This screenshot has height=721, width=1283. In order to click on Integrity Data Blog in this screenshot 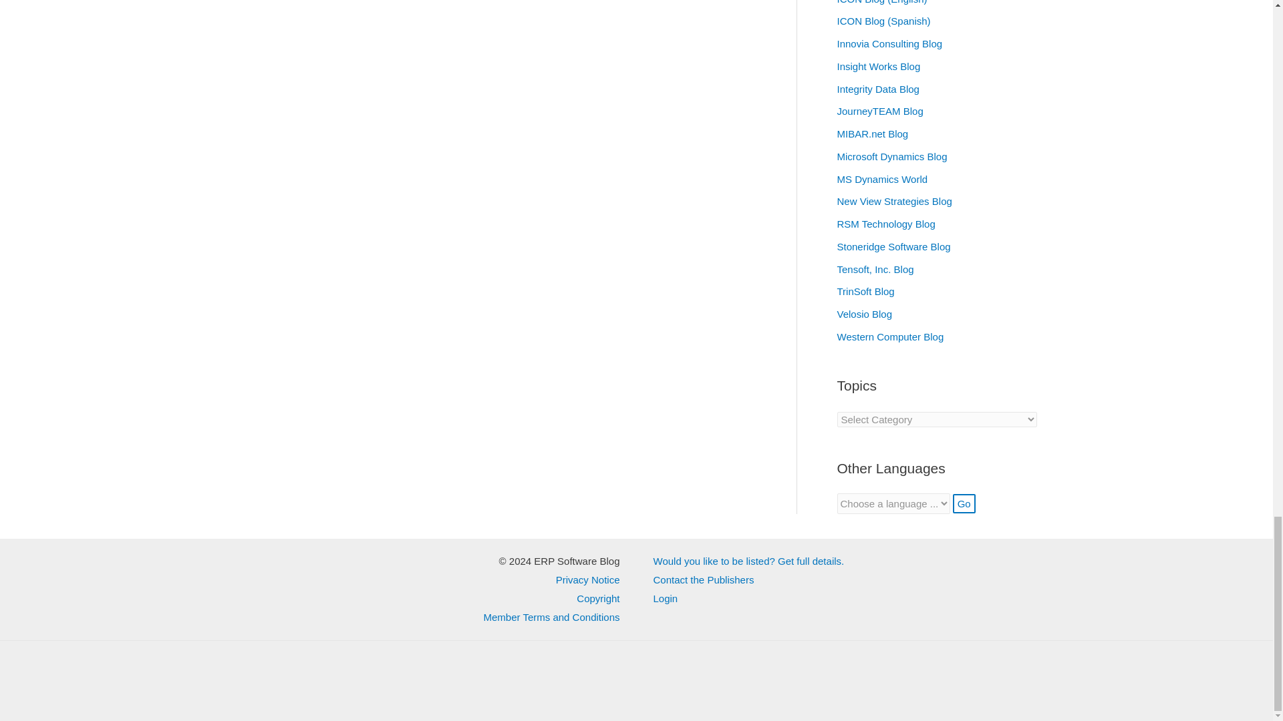, I will do `click(877, 89)`.